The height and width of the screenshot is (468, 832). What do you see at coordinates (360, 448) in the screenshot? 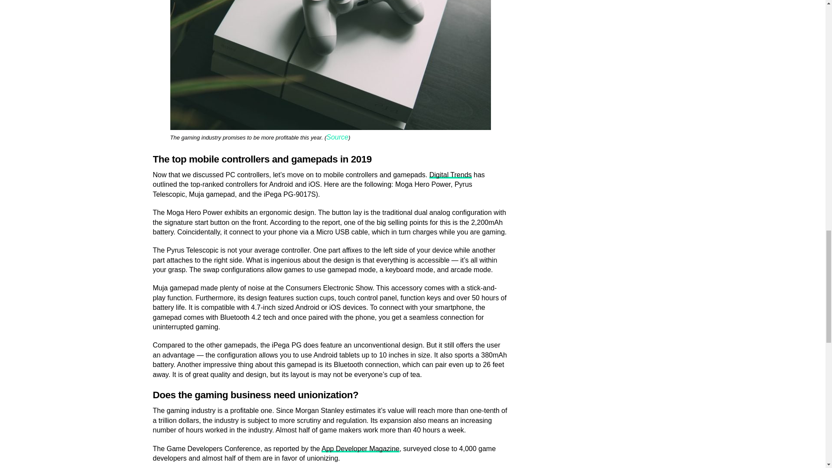
I see `App Developer Magazine` at bounding box center [360, 448].